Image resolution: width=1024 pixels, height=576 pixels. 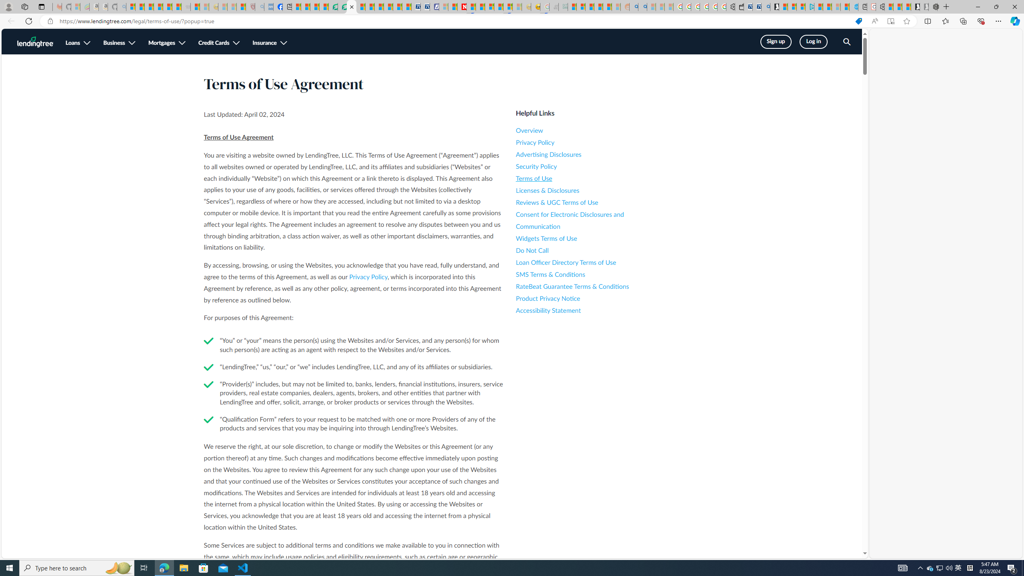 What do you see at coordinates (186, 7) in the screenshot?
I see `Combat Siege - Sleeping` at bounding box center [186, 7].